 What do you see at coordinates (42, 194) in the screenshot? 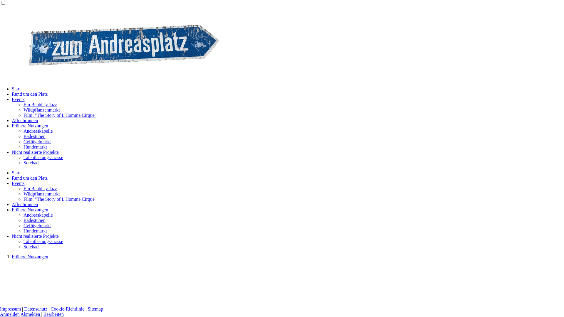
I see `Wildpflanzenmarkt` at bounding box center [42, 194].